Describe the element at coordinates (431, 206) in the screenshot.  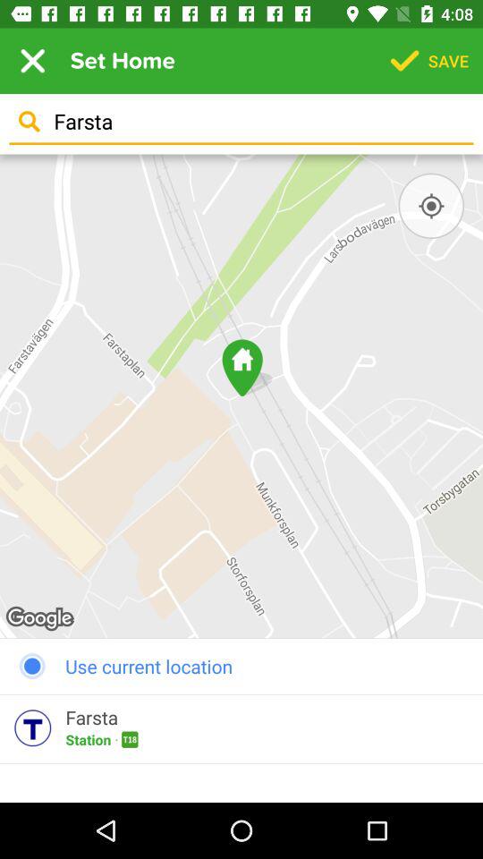
I see `switch current location` at that location.